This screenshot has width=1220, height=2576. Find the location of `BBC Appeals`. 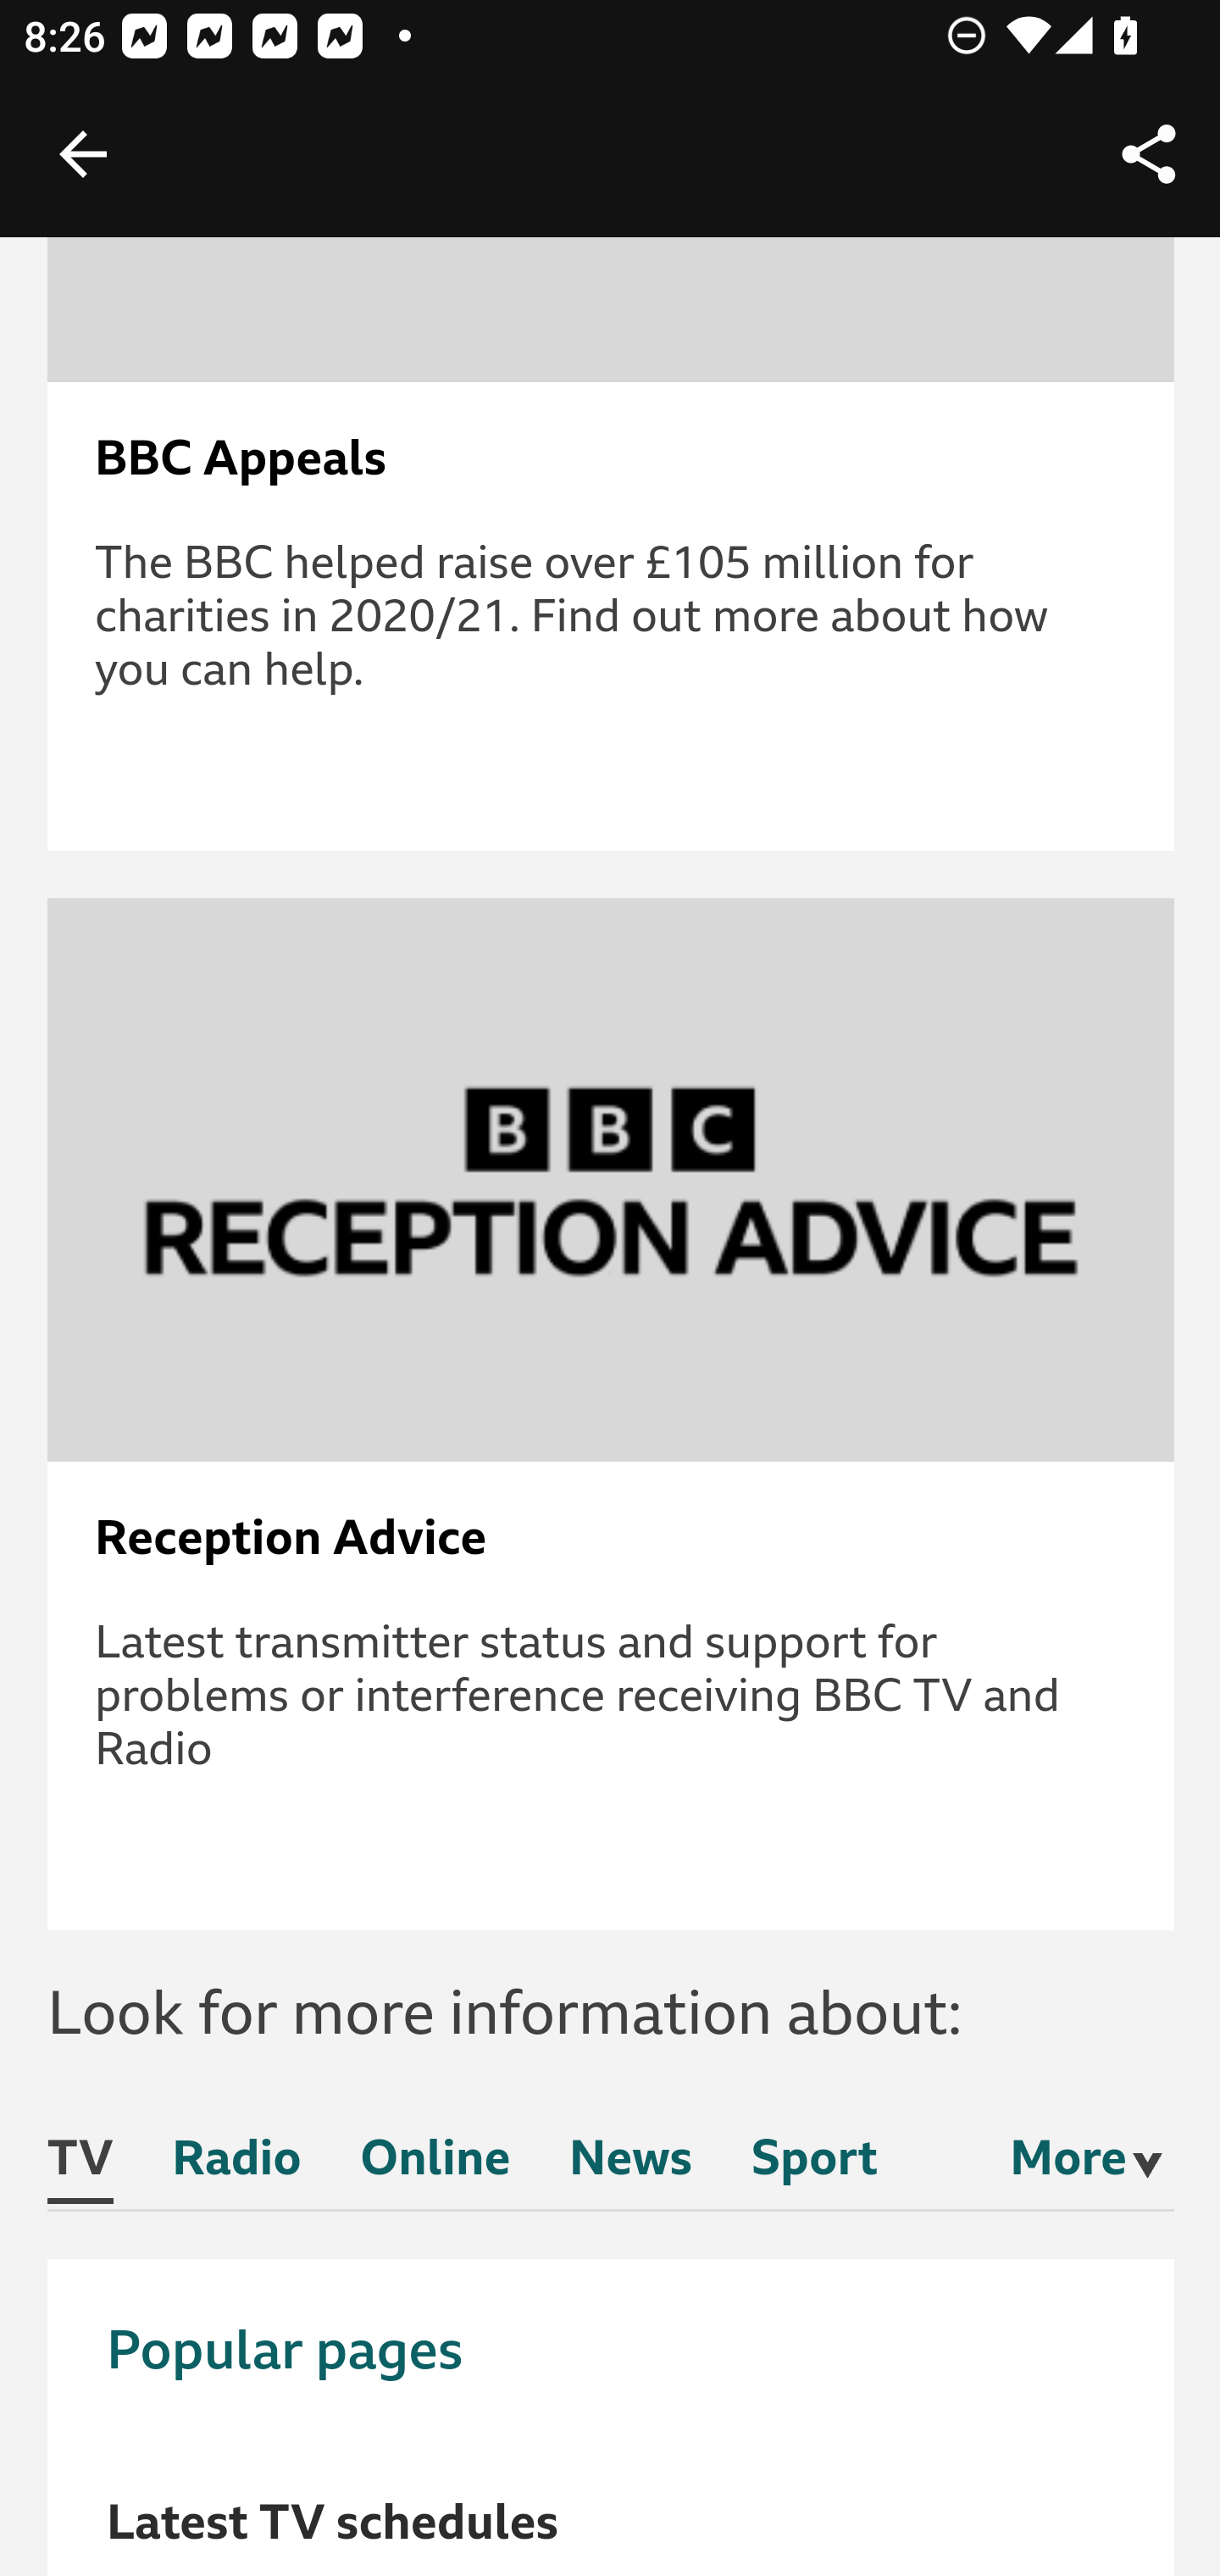

BBC Appeals is located at coordinates (612, 459).